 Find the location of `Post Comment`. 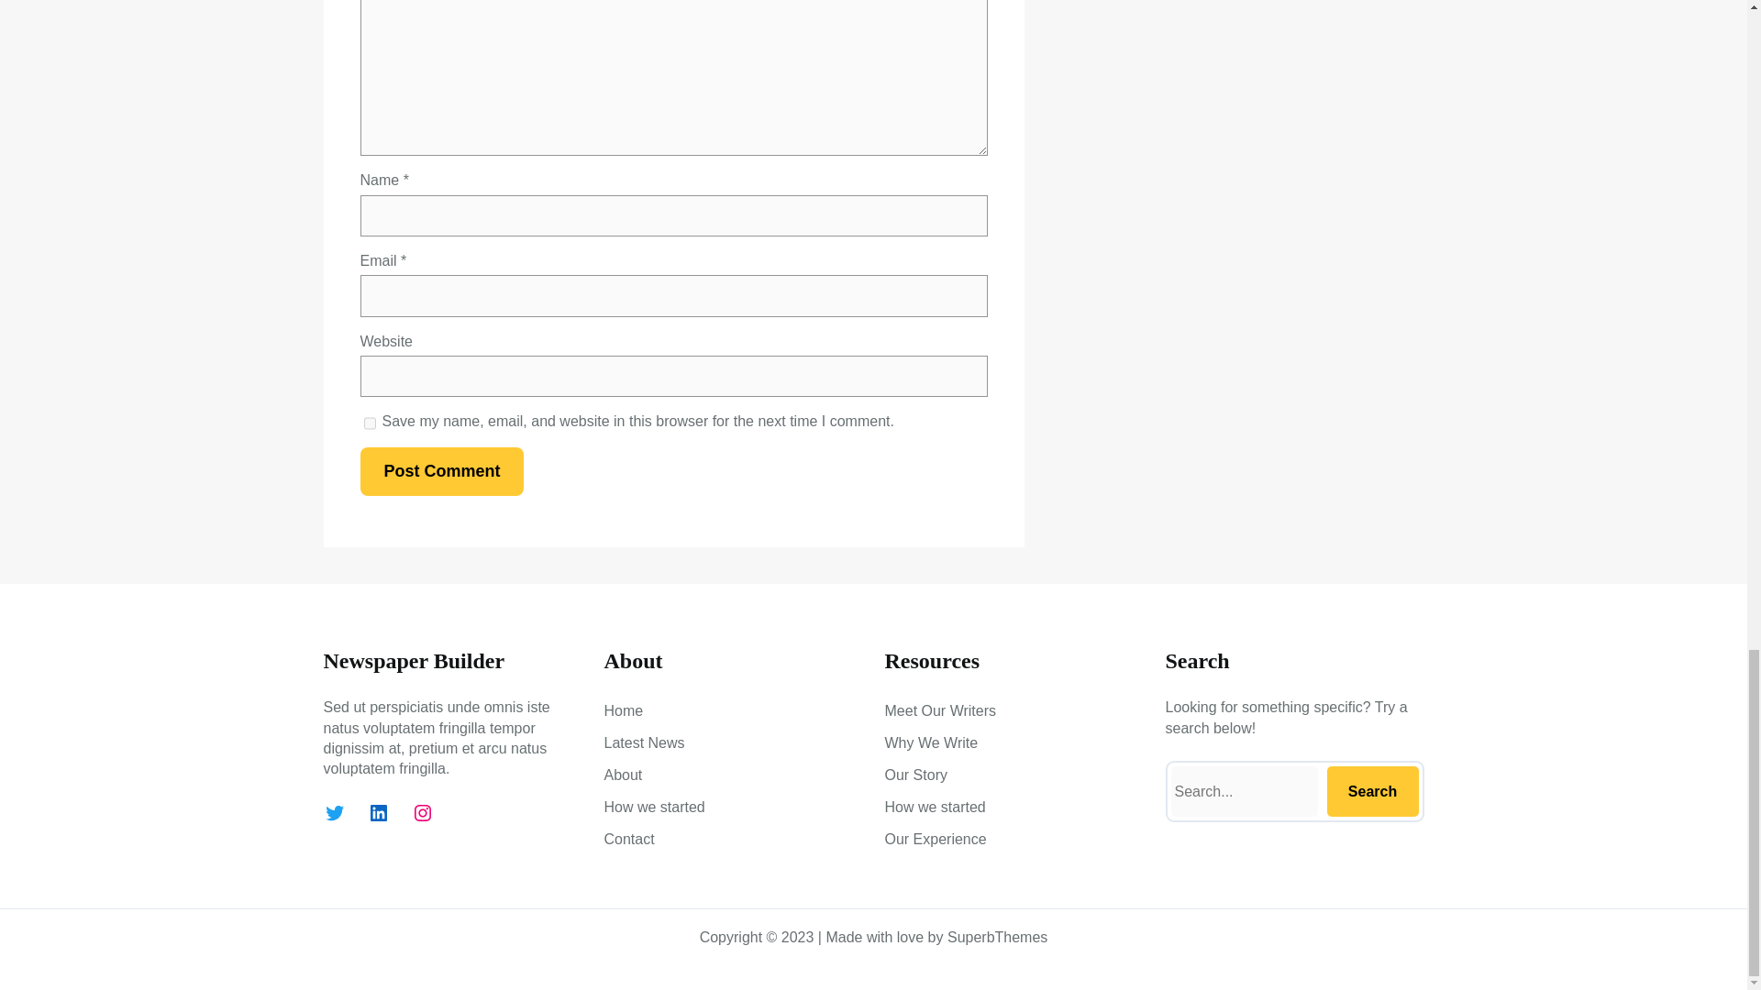

Post Comment is located at coordinates (440, 471).